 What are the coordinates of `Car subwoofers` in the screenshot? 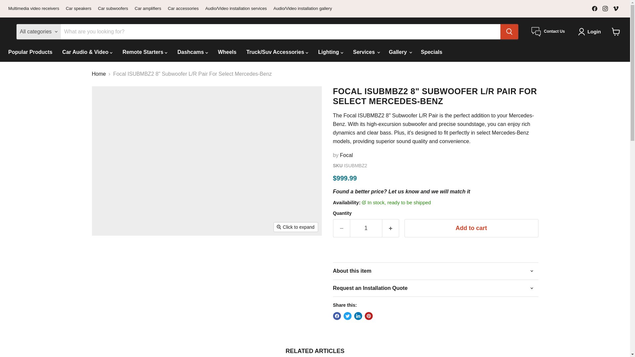 It's located at (113, 9).